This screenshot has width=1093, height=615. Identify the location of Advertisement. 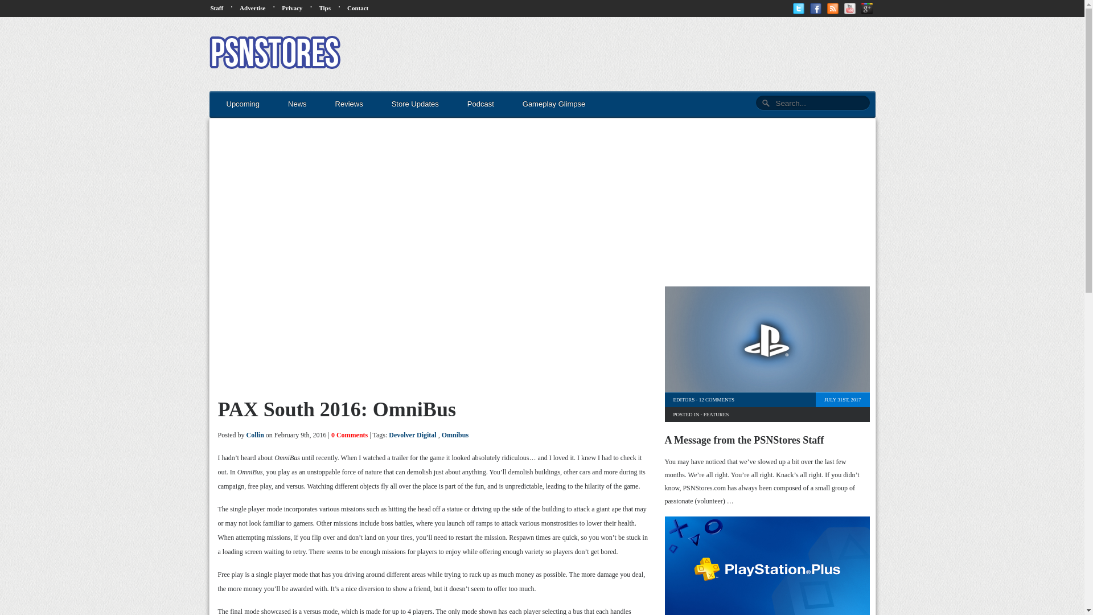
(668, 54).